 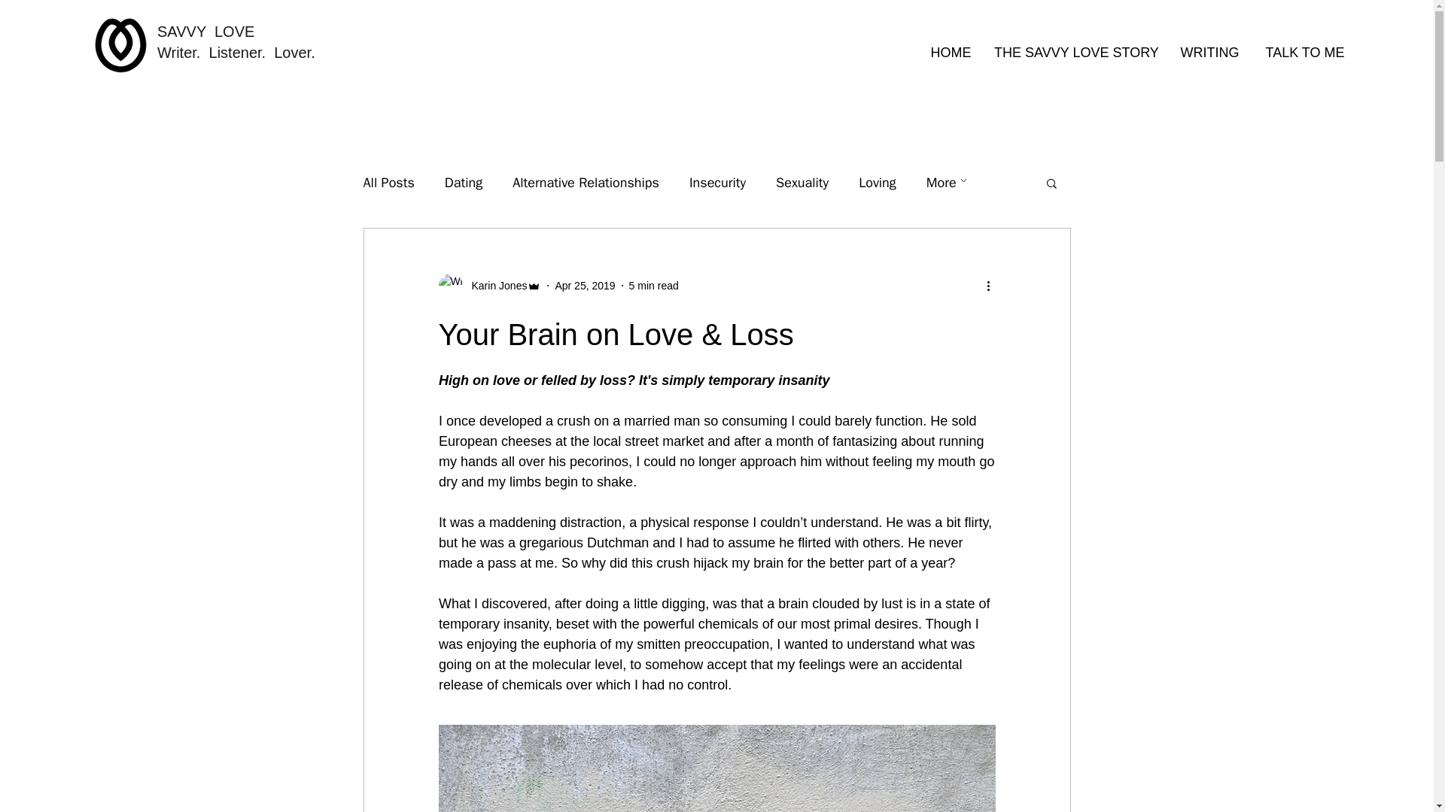 What do you see at coordinates (388, 182) in the screenshot?
I see `All Posts` at bounding box center [388, 182].